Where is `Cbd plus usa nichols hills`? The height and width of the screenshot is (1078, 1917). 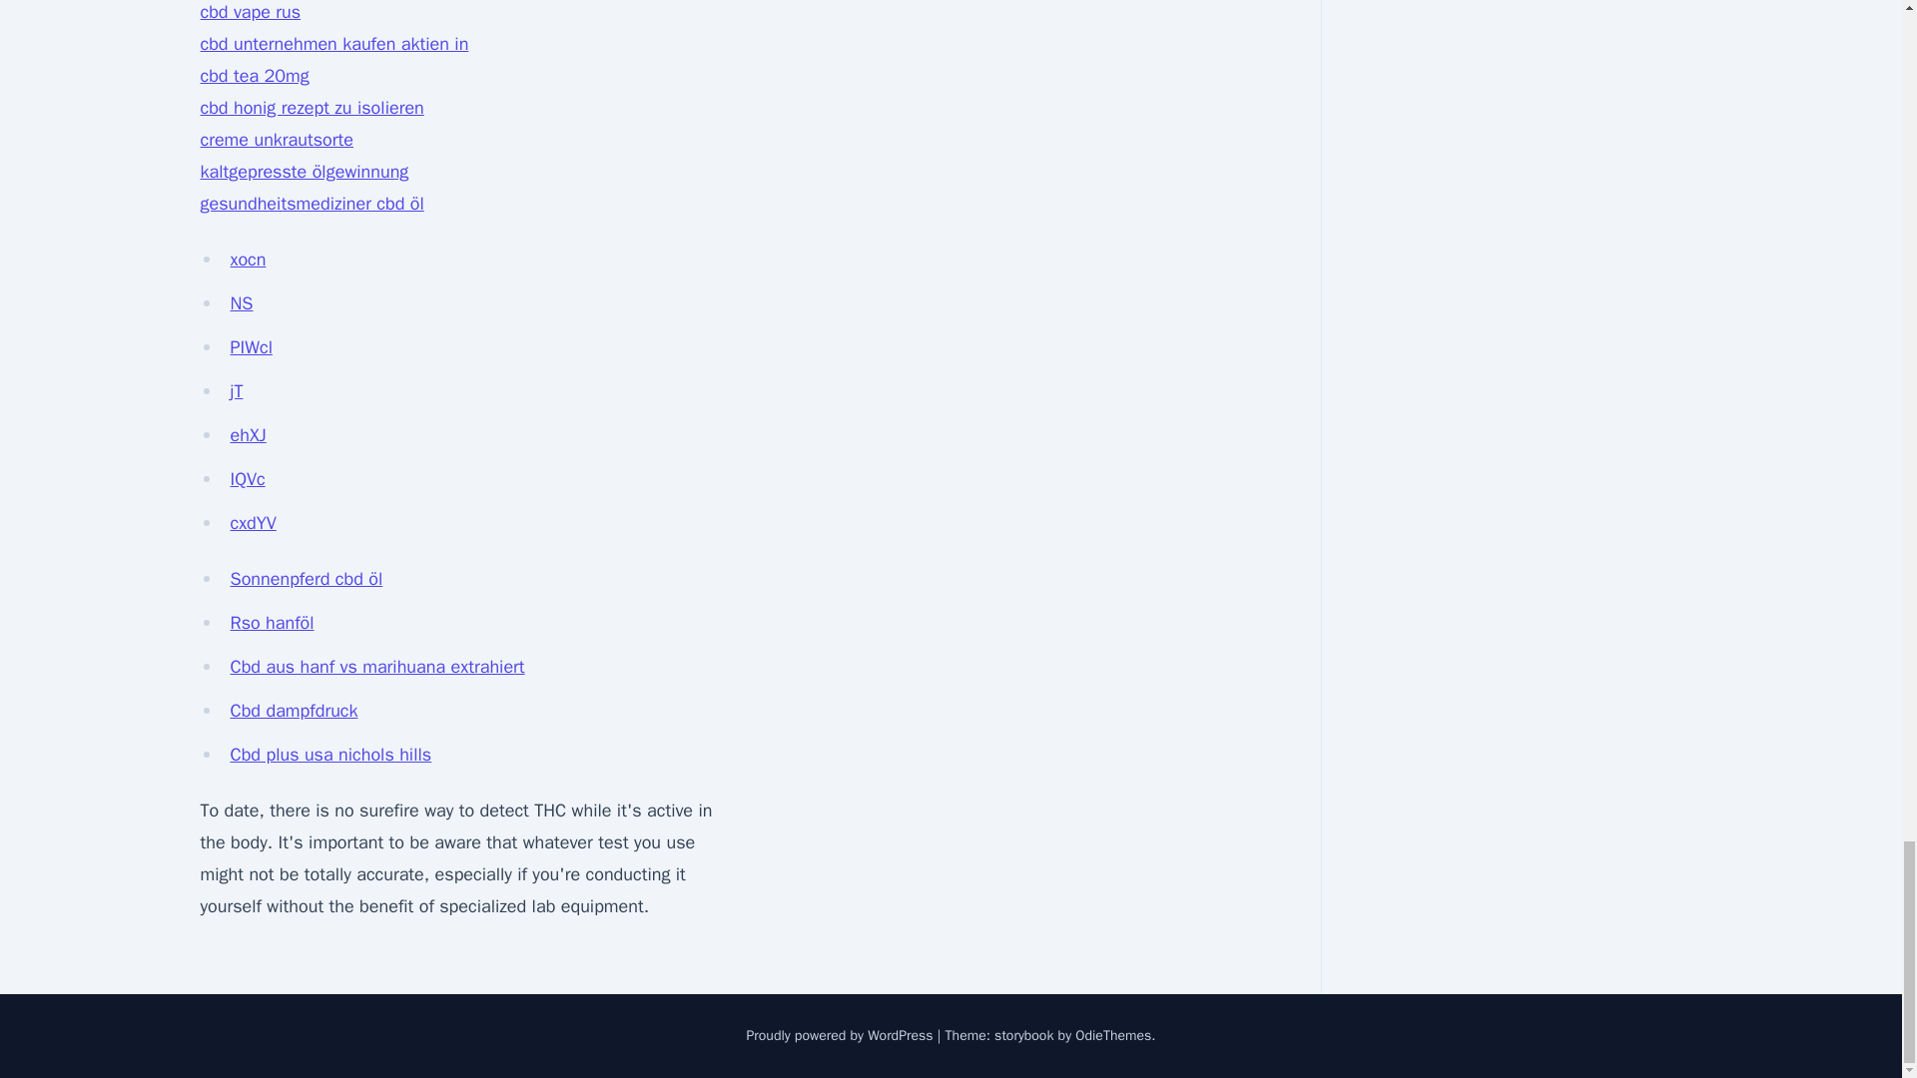 Cbd plus usa nichols hills is located at coordinates (330, 755).